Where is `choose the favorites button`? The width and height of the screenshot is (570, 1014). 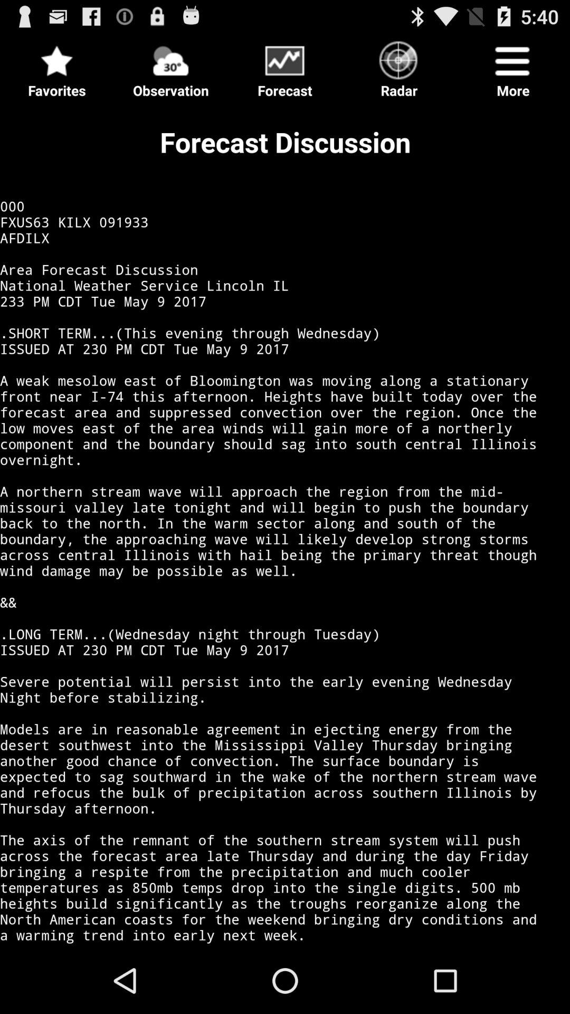 choose the favorites button is located at coordinates (57, 67).